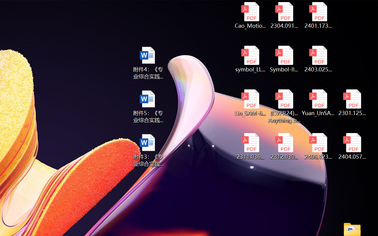  What do you see at coordinates (318, 15) in the screenshot?
I see `2401.17399v1.pdf` at bounding box center [318, 15].